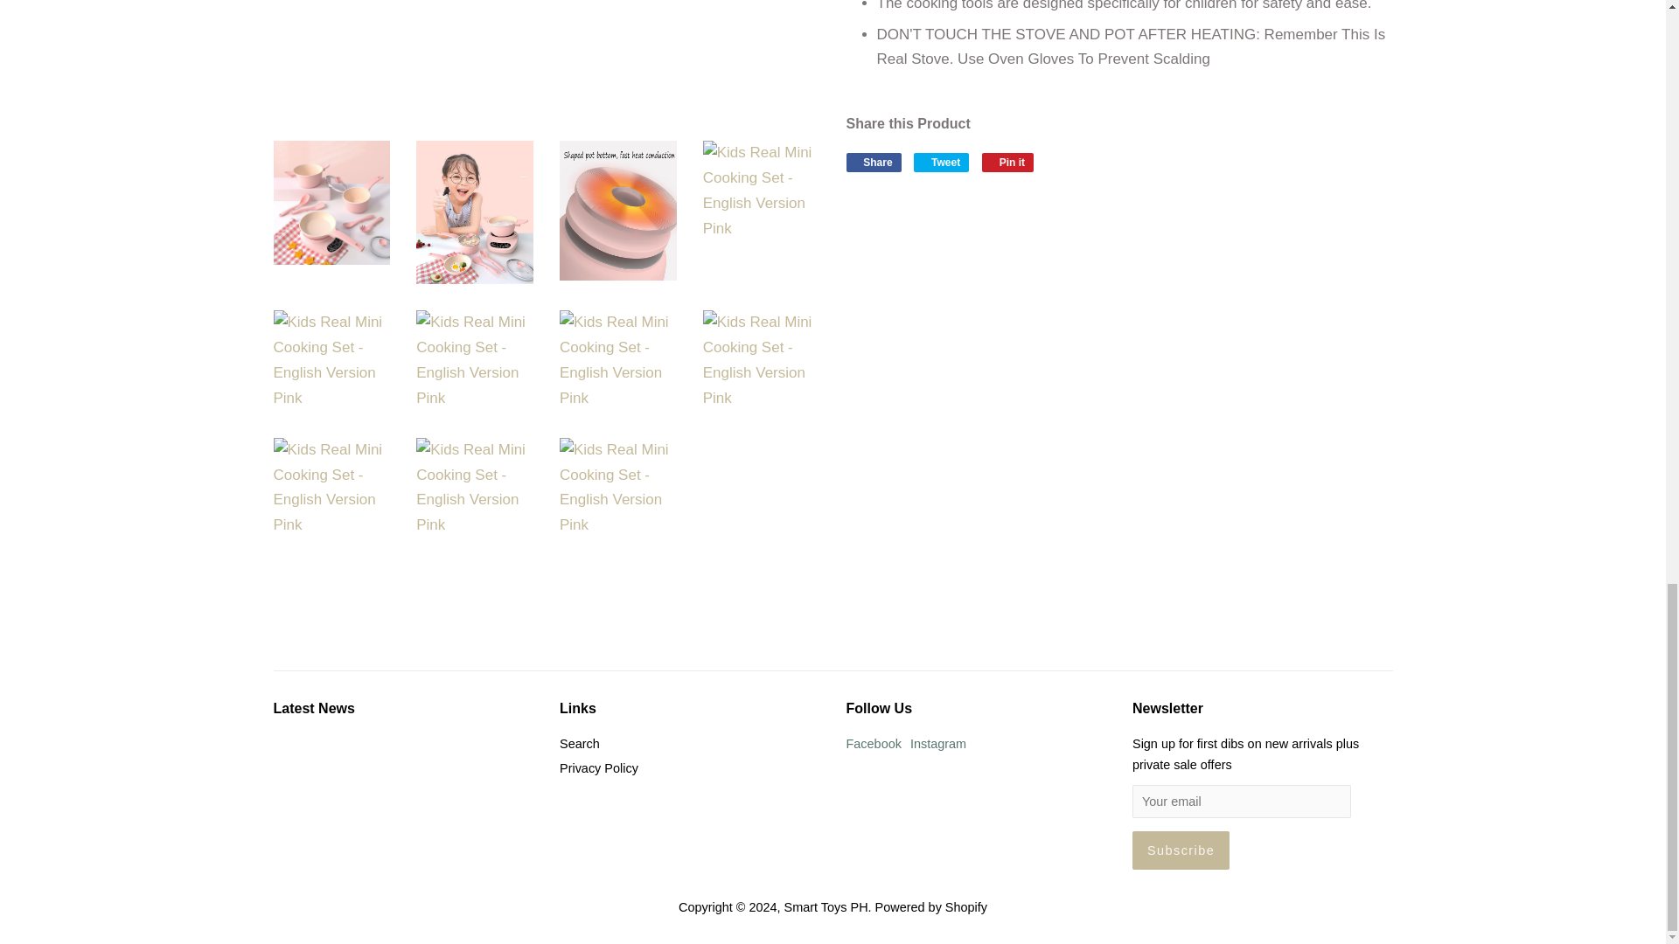  I want to click on Pin on Pinterest, so click(1007, 162).